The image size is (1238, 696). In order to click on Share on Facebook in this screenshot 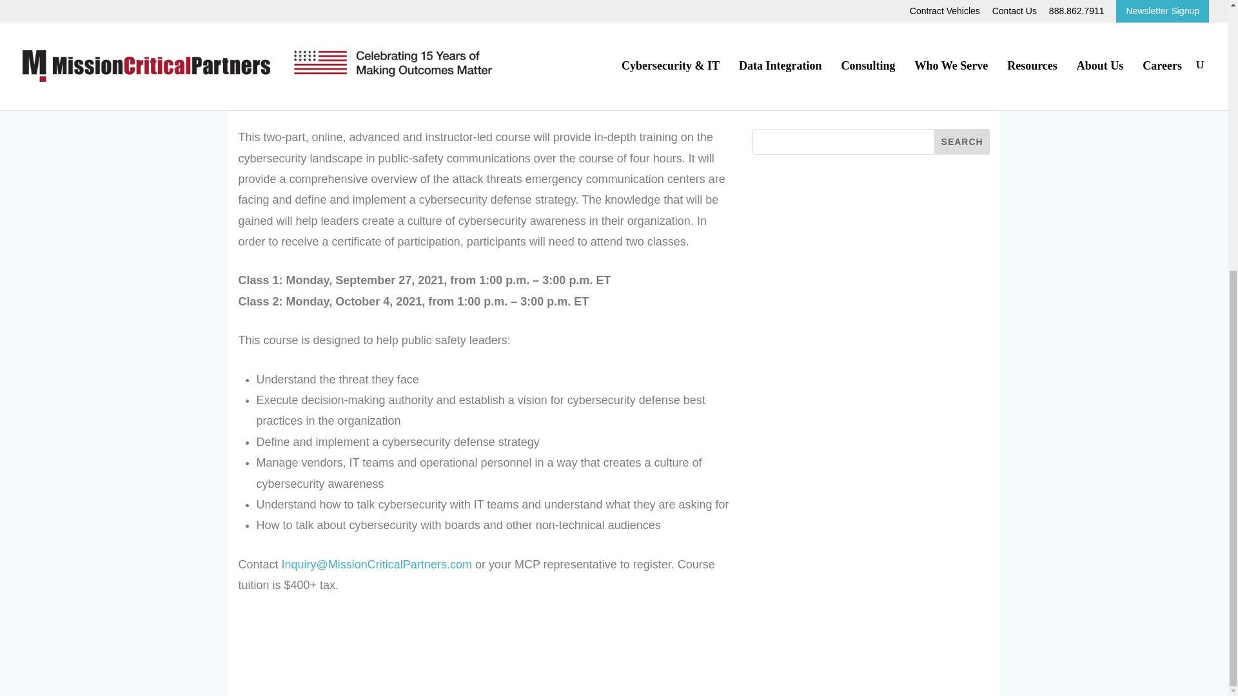, I will do `click(826, 73)`.